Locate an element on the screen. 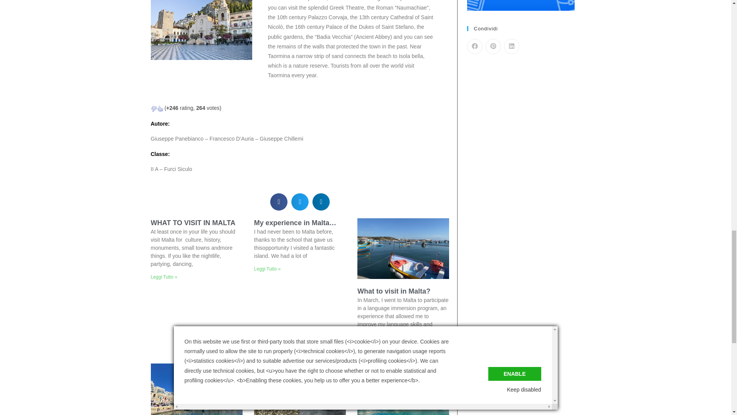 This screenshot has width=737, height=415. Vote Up is located at coordinates (160, 108).